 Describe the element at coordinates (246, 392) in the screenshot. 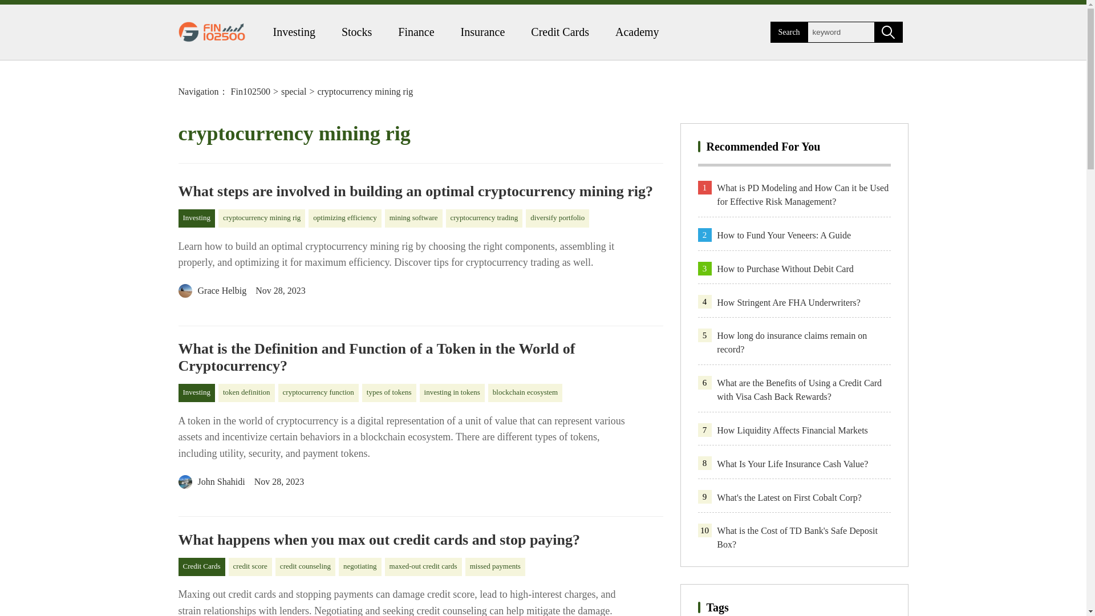

I see `token definition` at that location.